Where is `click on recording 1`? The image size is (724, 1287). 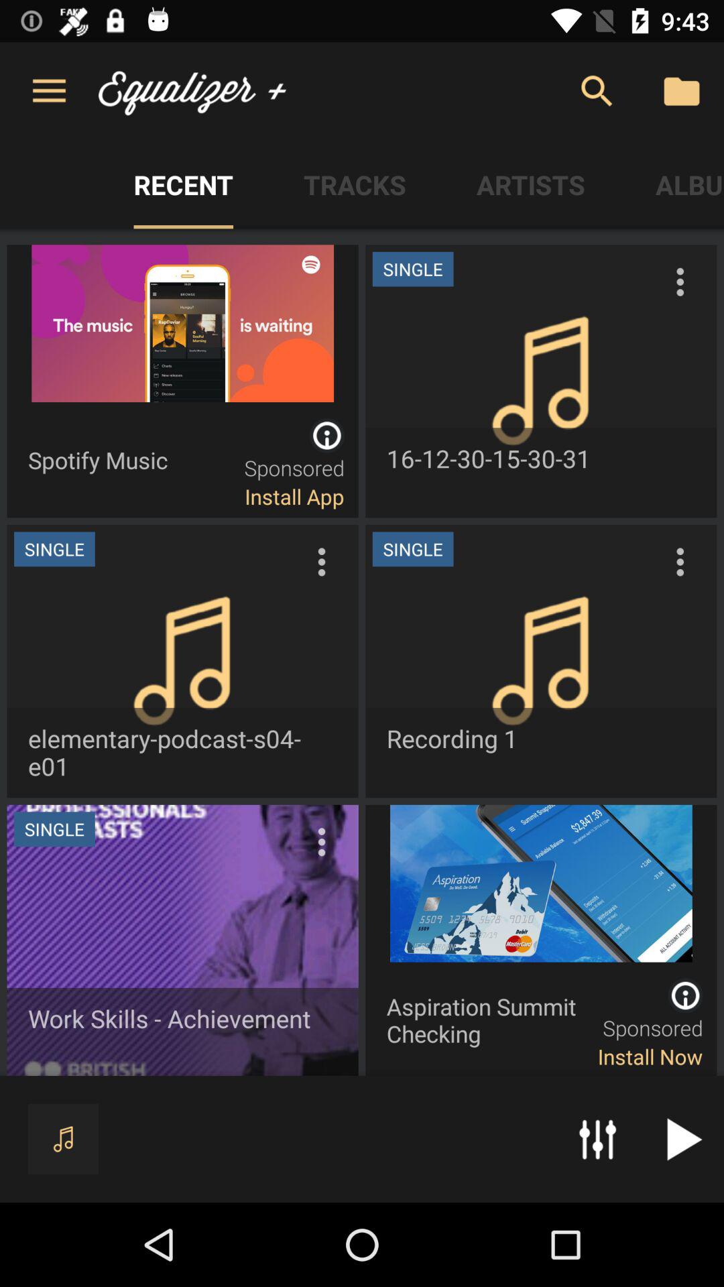 click on recording 1 is located at coordinates (542, 661).